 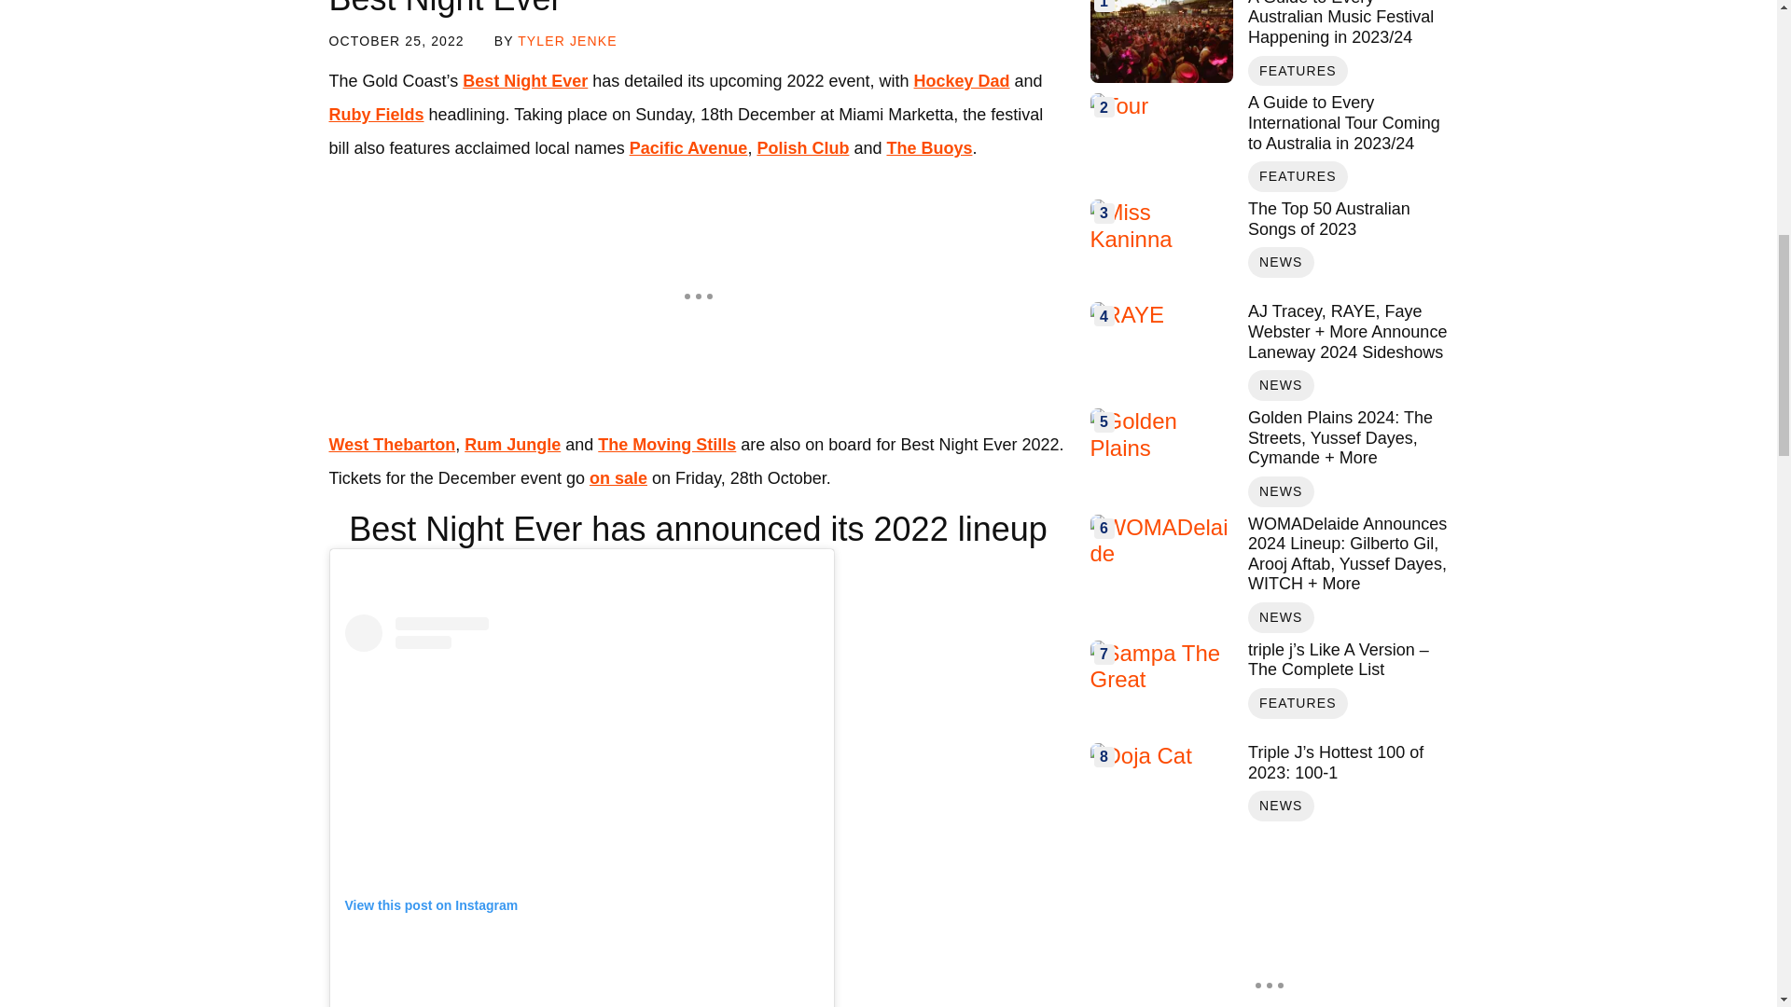 I want to click on Ruby Fields, so click(x=375, y=114).